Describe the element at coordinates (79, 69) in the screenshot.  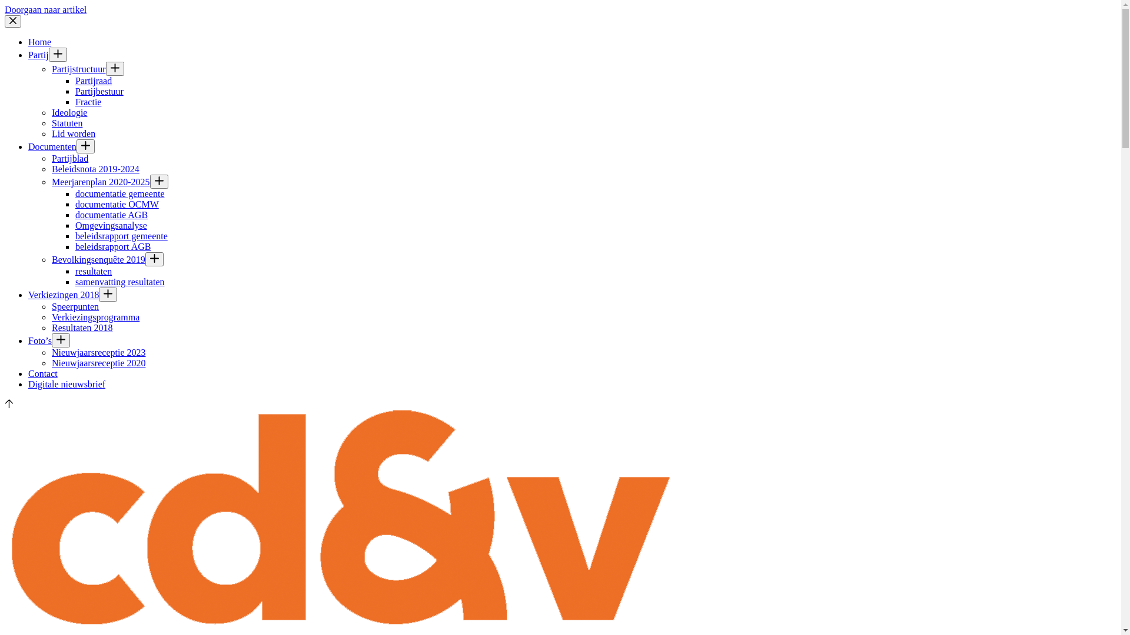
I see `Partijstructuur` at that location.